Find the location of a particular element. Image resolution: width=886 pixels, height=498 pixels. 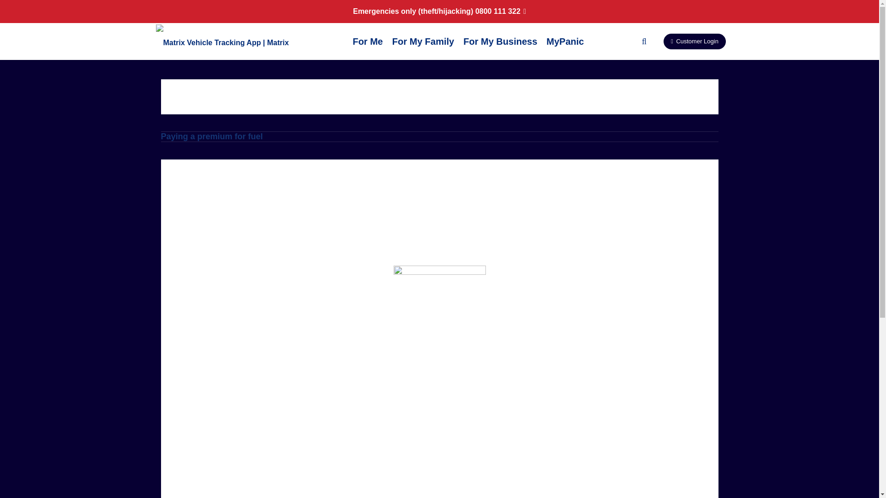

Customer Login is located at coordinates (694, 41).